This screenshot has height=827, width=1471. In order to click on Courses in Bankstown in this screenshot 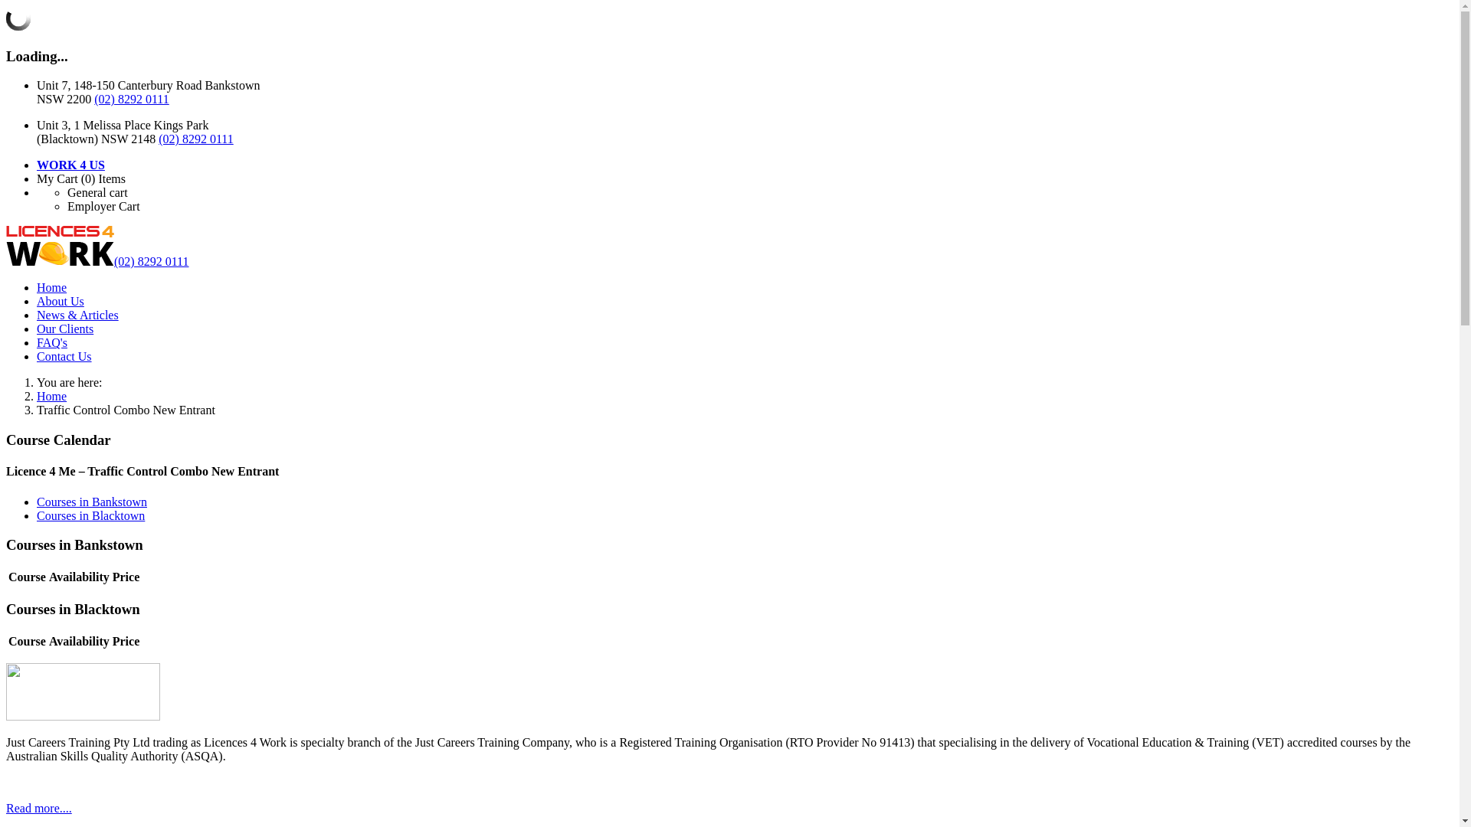, I will do `click(92, 502)`.